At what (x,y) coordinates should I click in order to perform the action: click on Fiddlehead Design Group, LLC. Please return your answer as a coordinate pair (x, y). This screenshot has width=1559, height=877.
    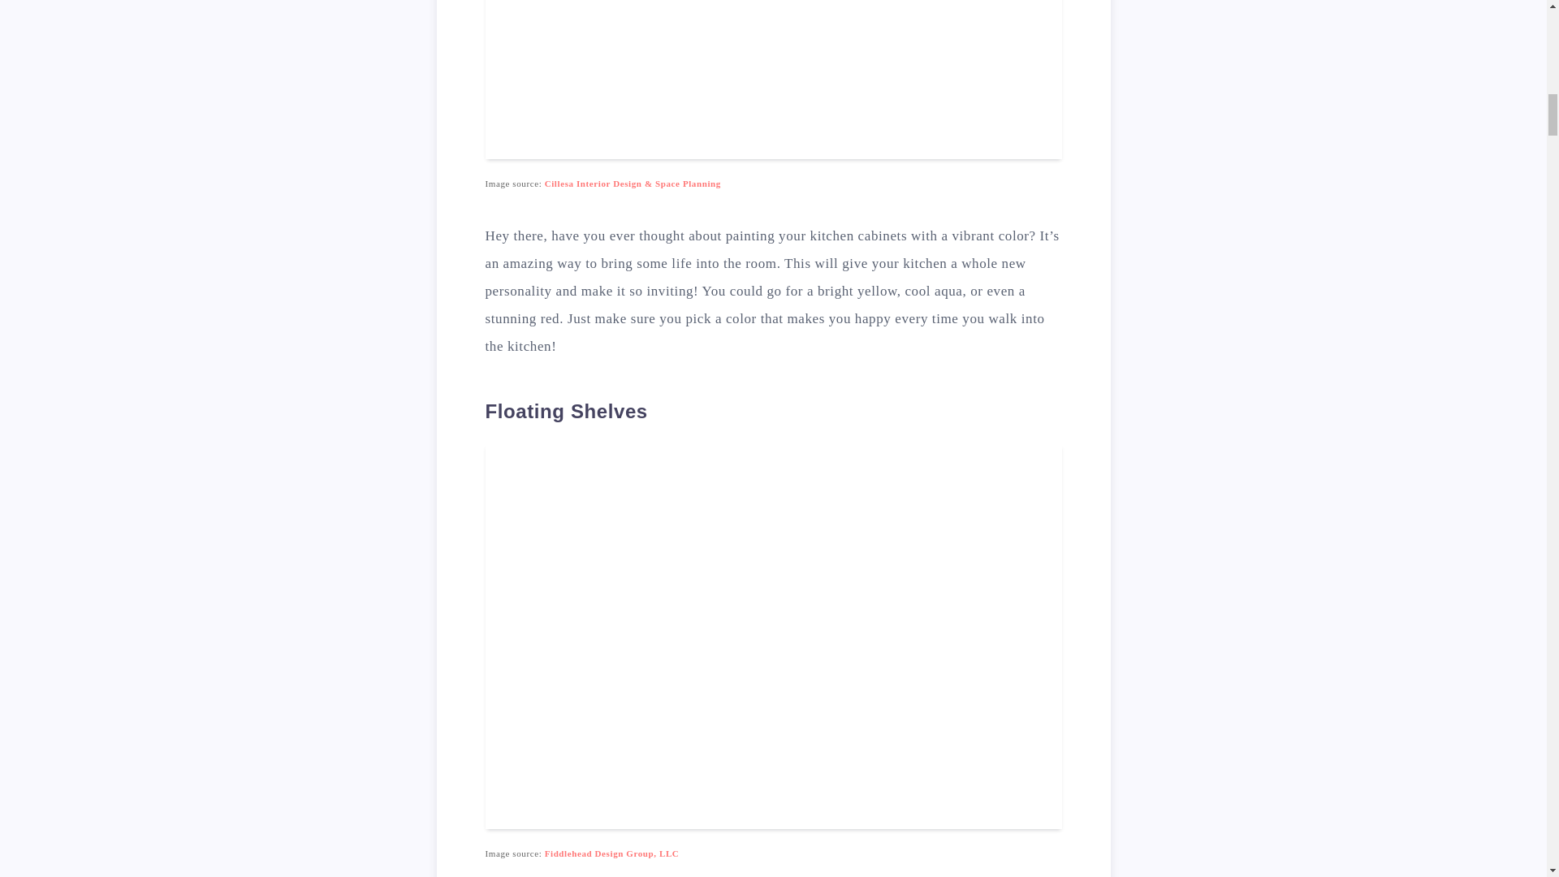
    Looking at the image, I should click on (612, 853).